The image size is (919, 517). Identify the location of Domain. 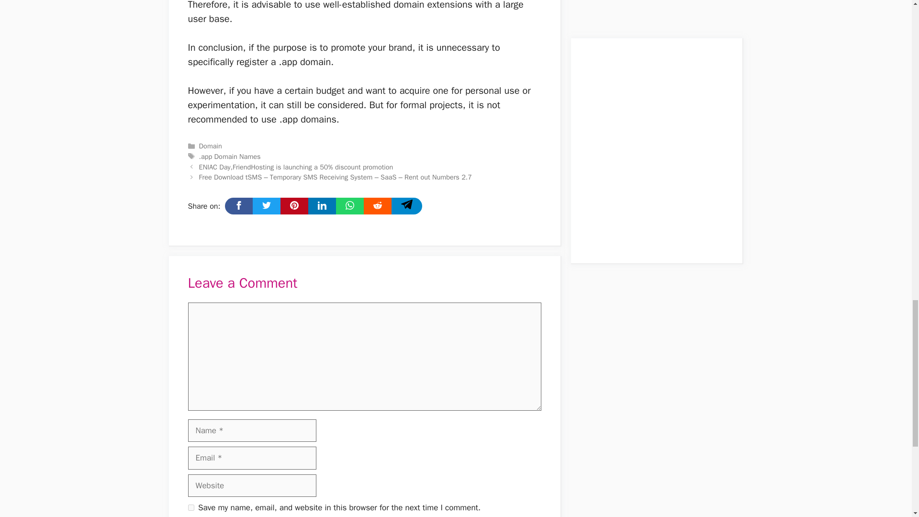
(211, 146).